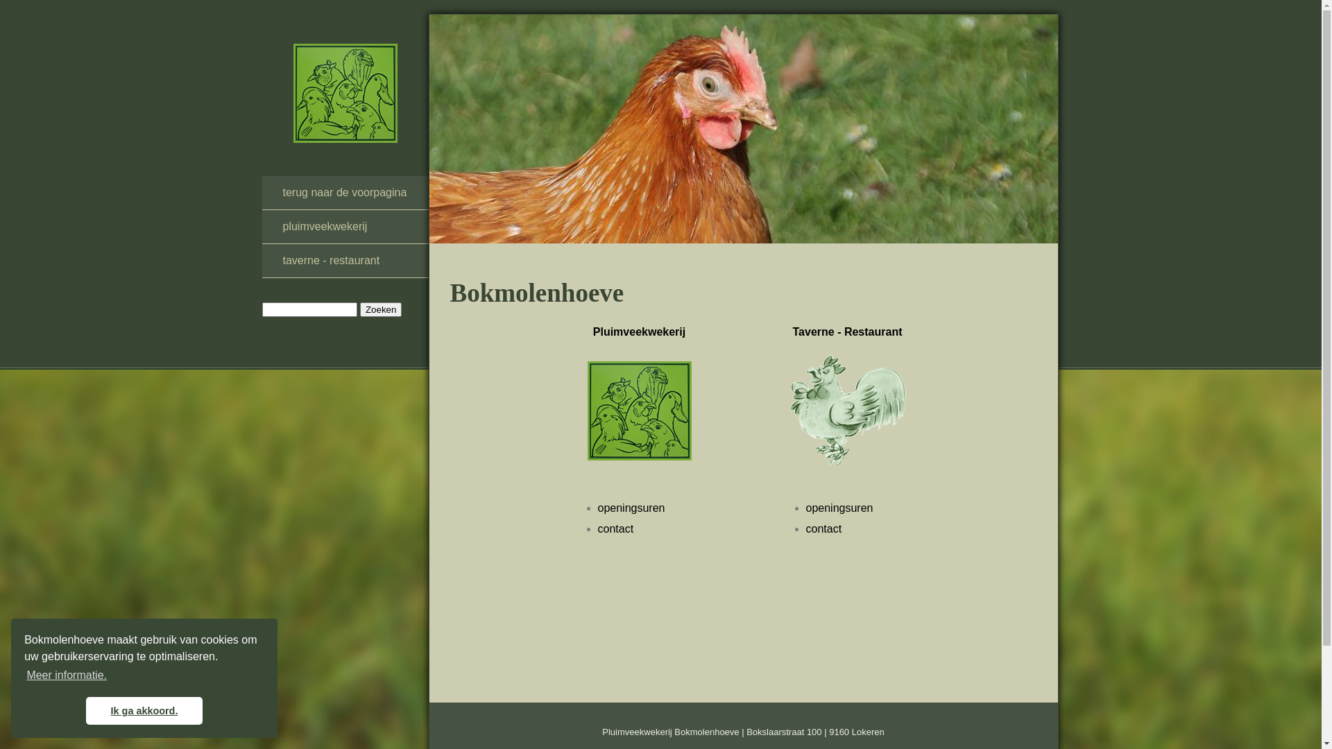 The image size is (1332, 749). I want to click on terug naar de voorpagina, so click(345, 193).